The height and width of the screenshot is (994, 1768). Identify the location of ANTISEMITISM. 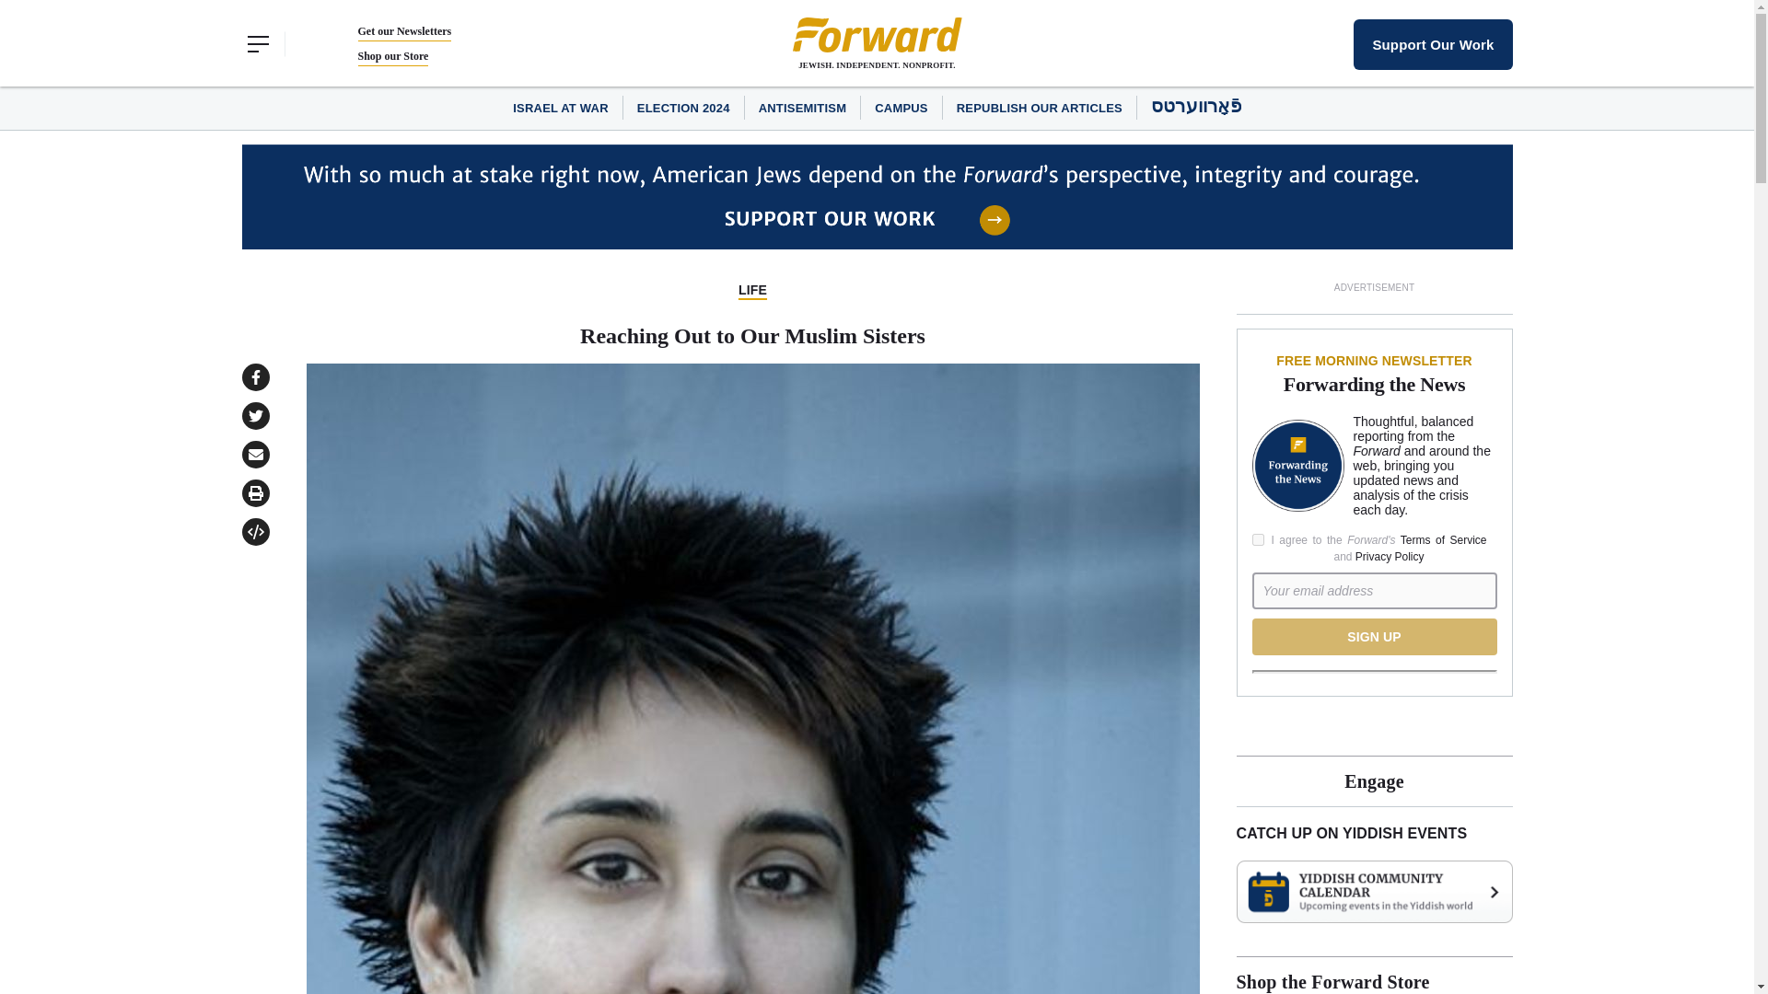
(802, 109).